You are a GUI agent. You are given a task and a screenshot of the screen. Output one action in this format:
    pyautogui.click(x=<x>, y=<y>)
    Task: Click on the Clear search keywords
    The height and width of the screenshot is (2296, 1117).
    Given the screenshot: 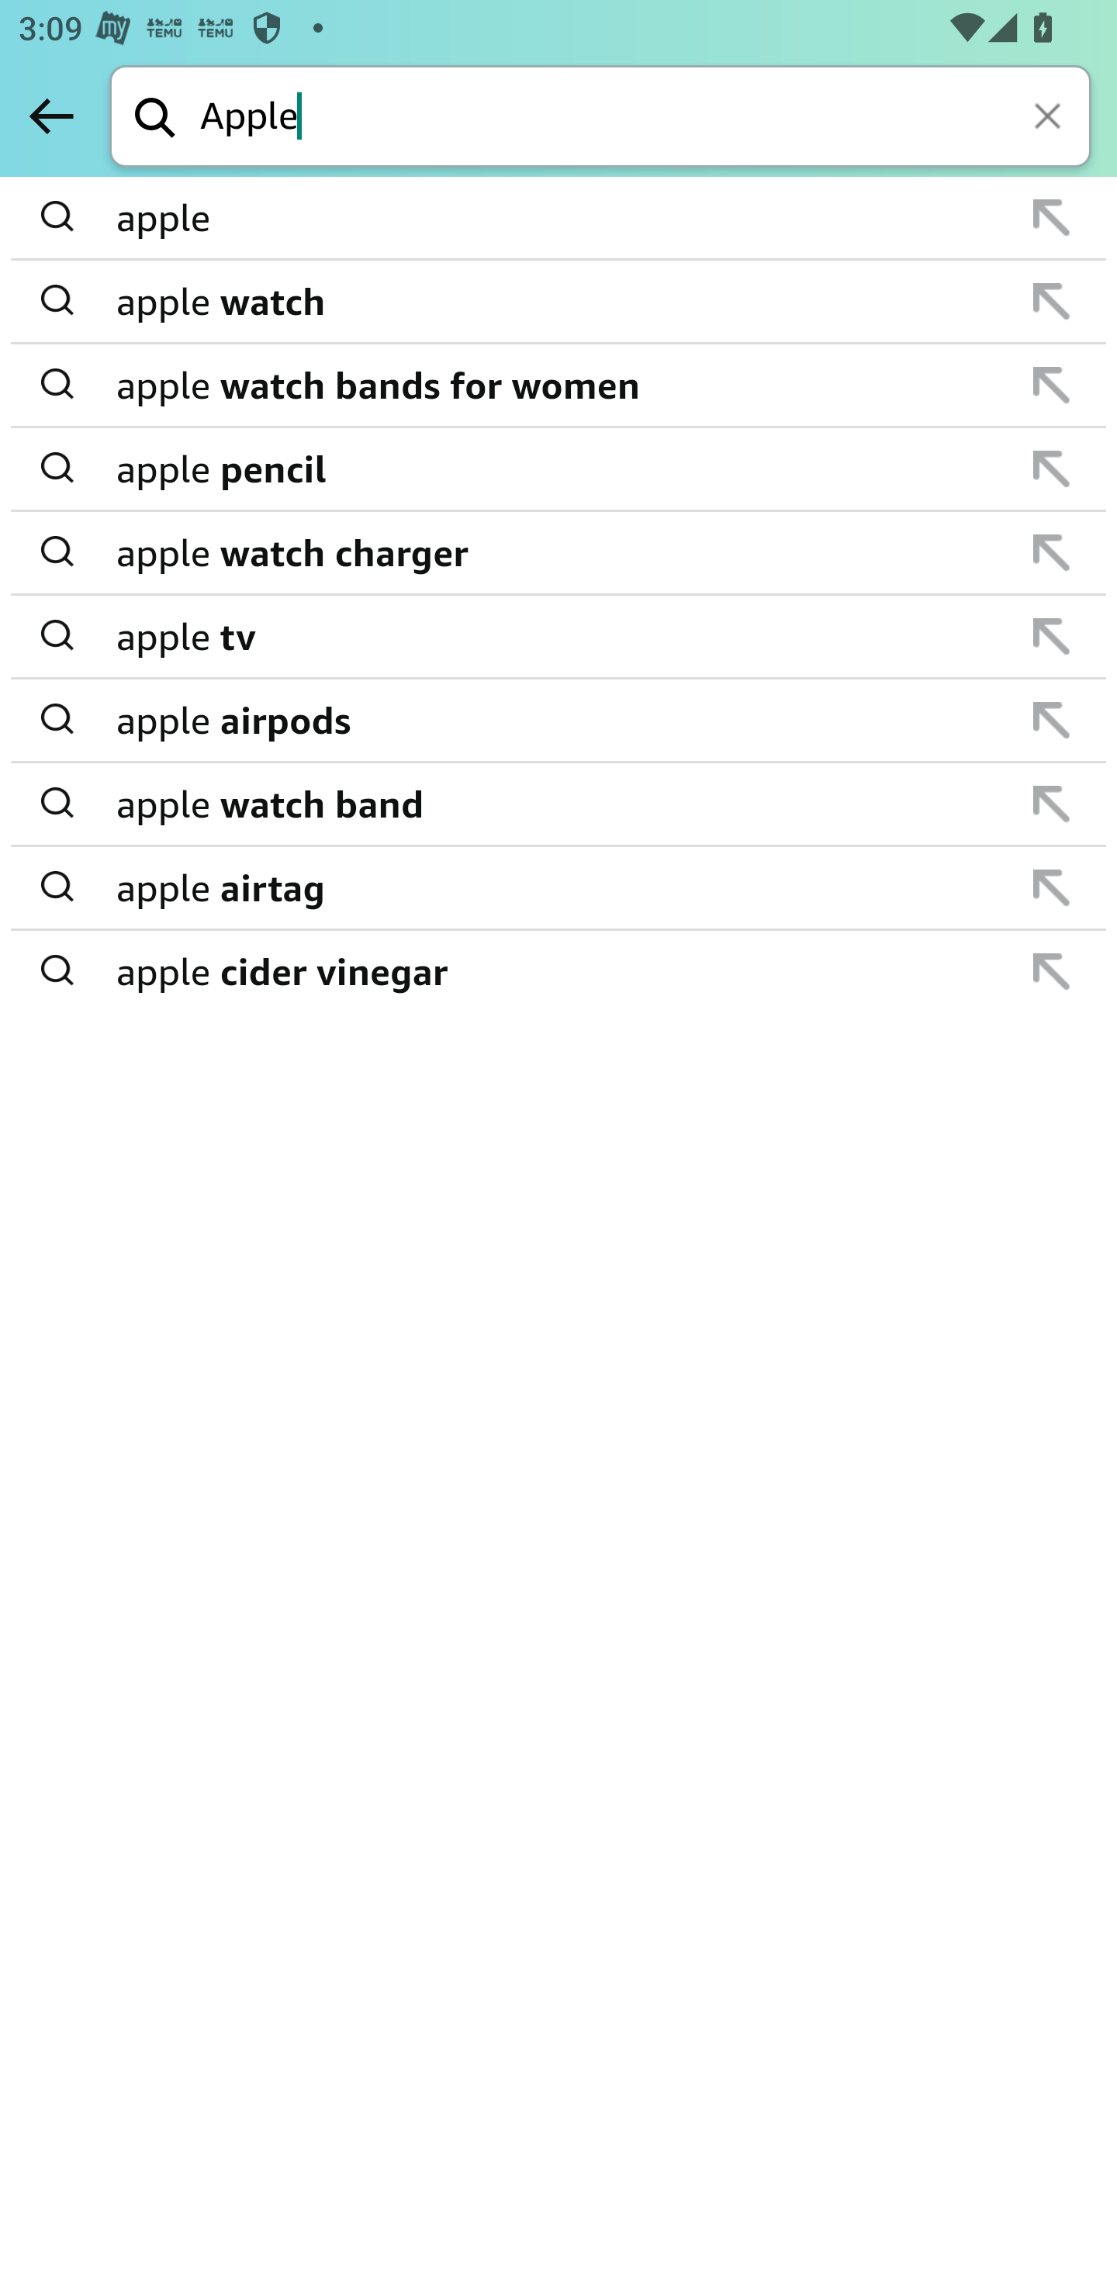 What is the action you would take?
    pyautogui.click(x=1050, y=118)
    